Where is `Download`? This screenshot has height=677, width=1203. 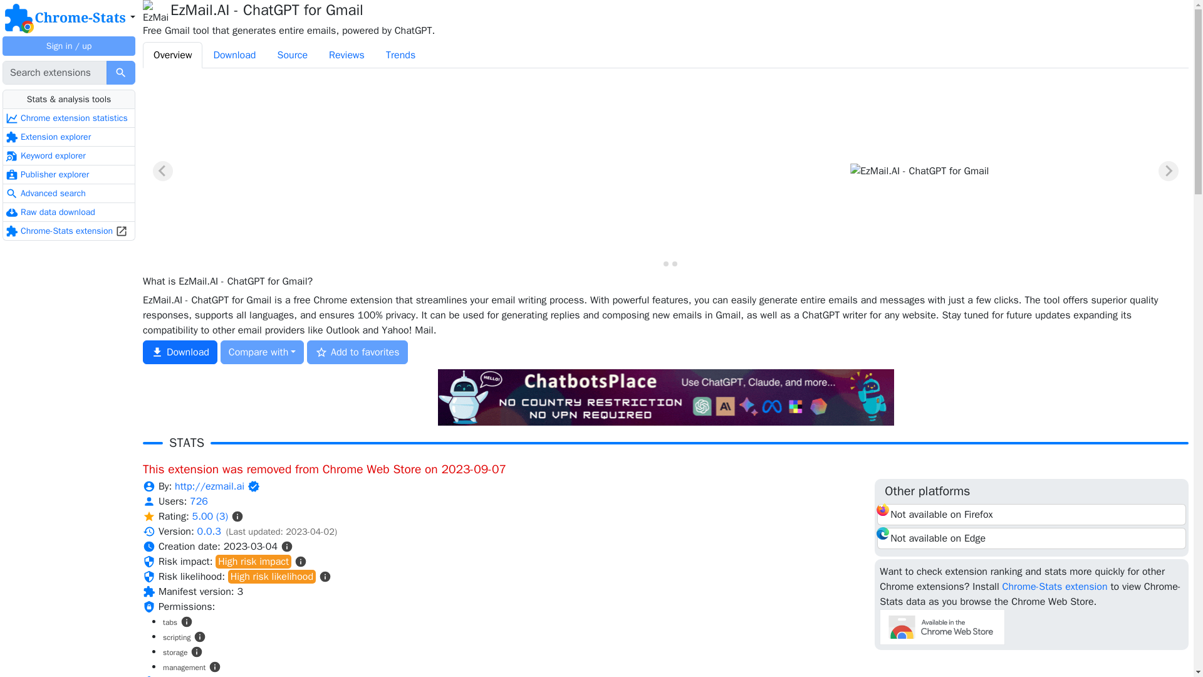
Download is located at coordinates (234, 55).